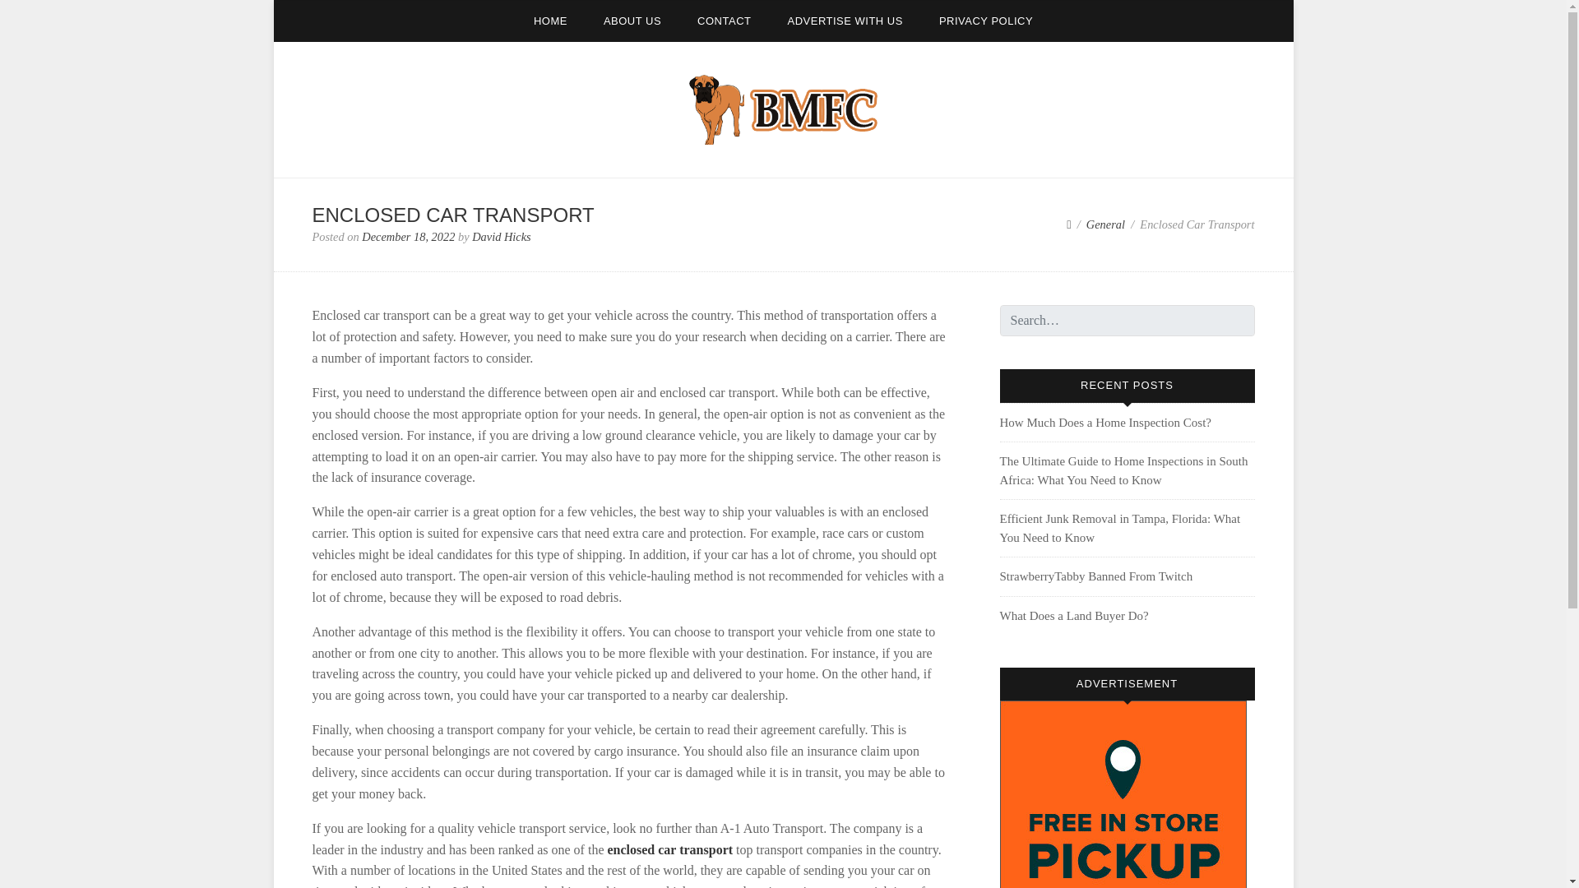 This screenshot has width=1579, height=888. What do you see at coordinates (1074, 615) in the screenshot?
I see `What Does a Land Buyer Do?` at bounding box center [1074, 615].